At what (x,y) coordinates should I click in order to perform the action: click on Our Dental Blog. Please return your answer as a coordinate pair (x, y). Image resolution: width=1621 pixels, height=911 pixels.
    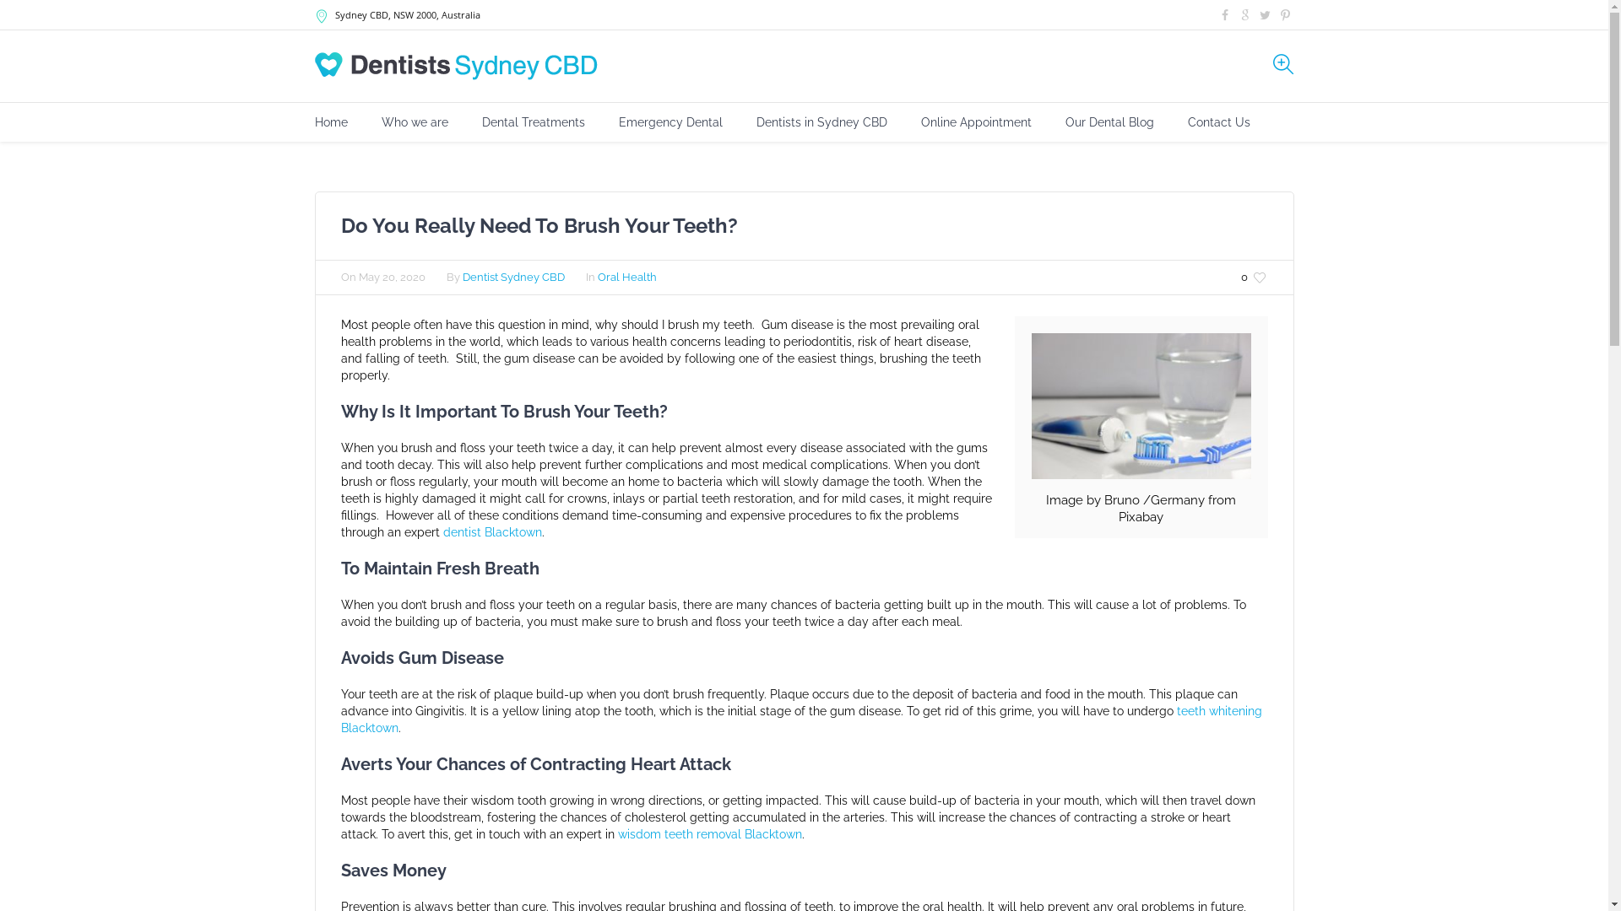
    Looking at the image, I should click on (1109, 122).